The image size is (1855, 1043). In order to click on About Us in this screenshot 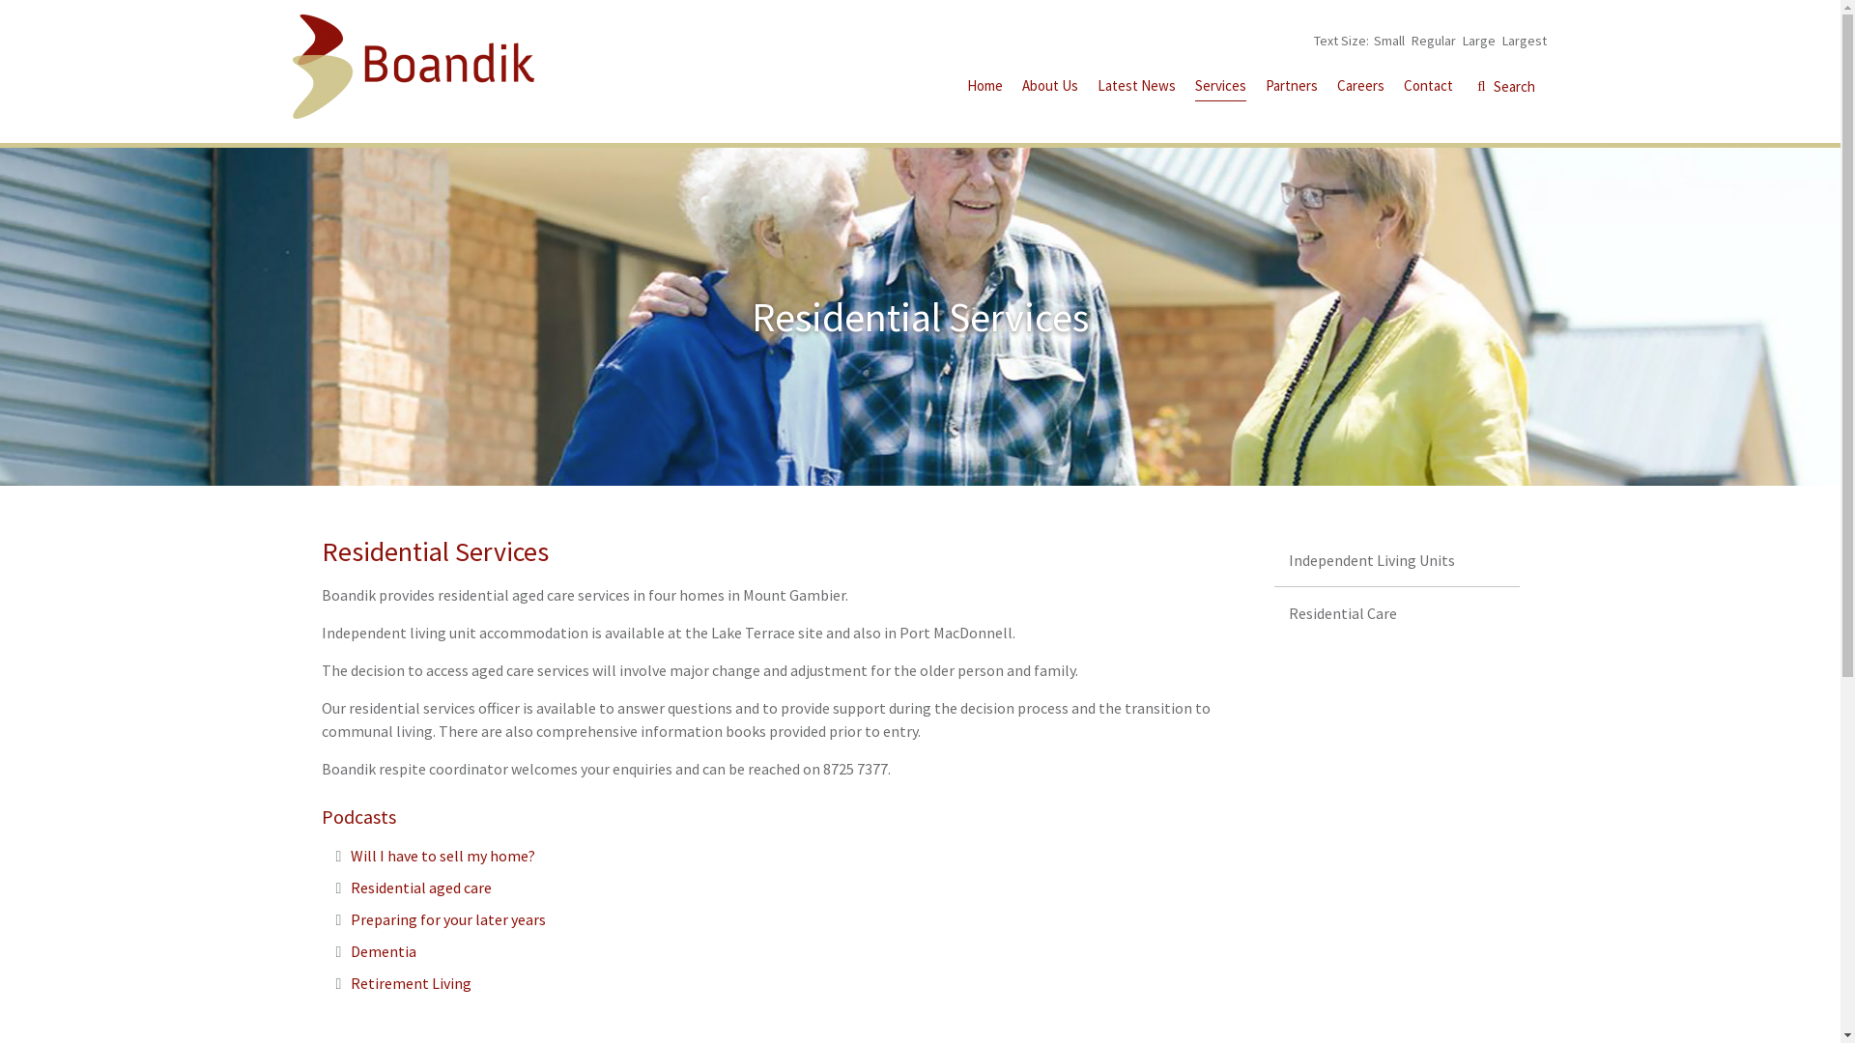, I will do `click(1050, 89)`.